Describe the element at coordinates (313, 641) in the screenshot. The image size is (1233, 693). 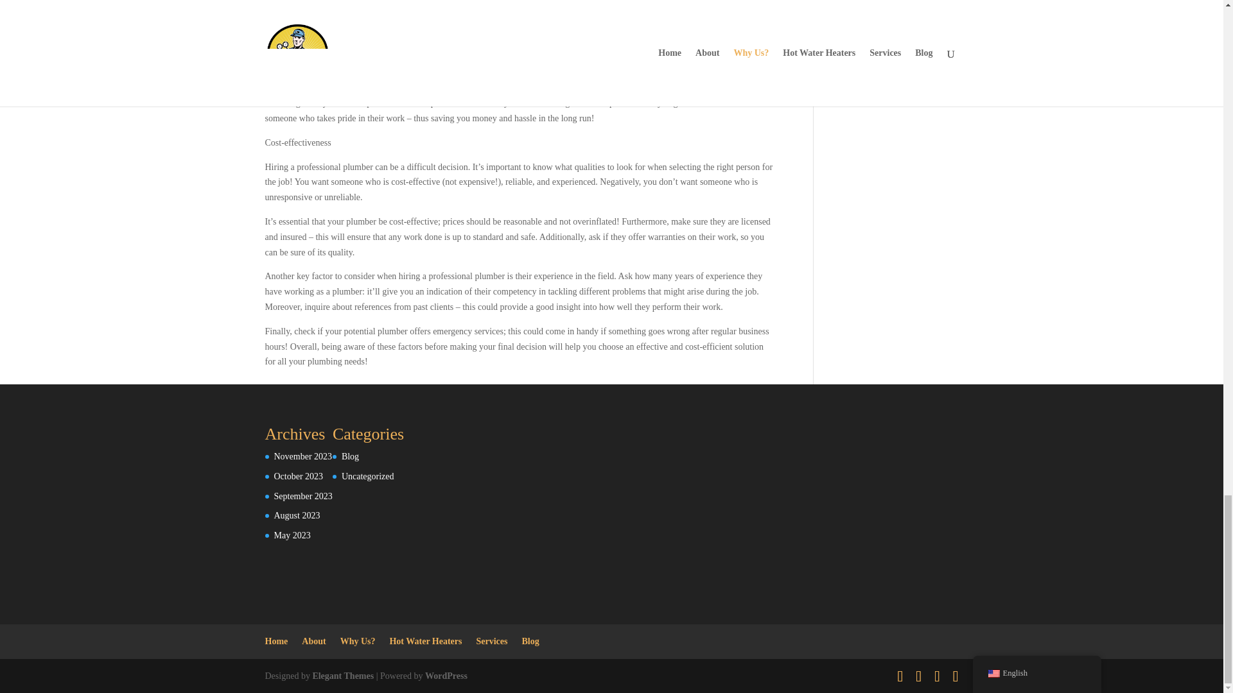
I see `About` at that location.